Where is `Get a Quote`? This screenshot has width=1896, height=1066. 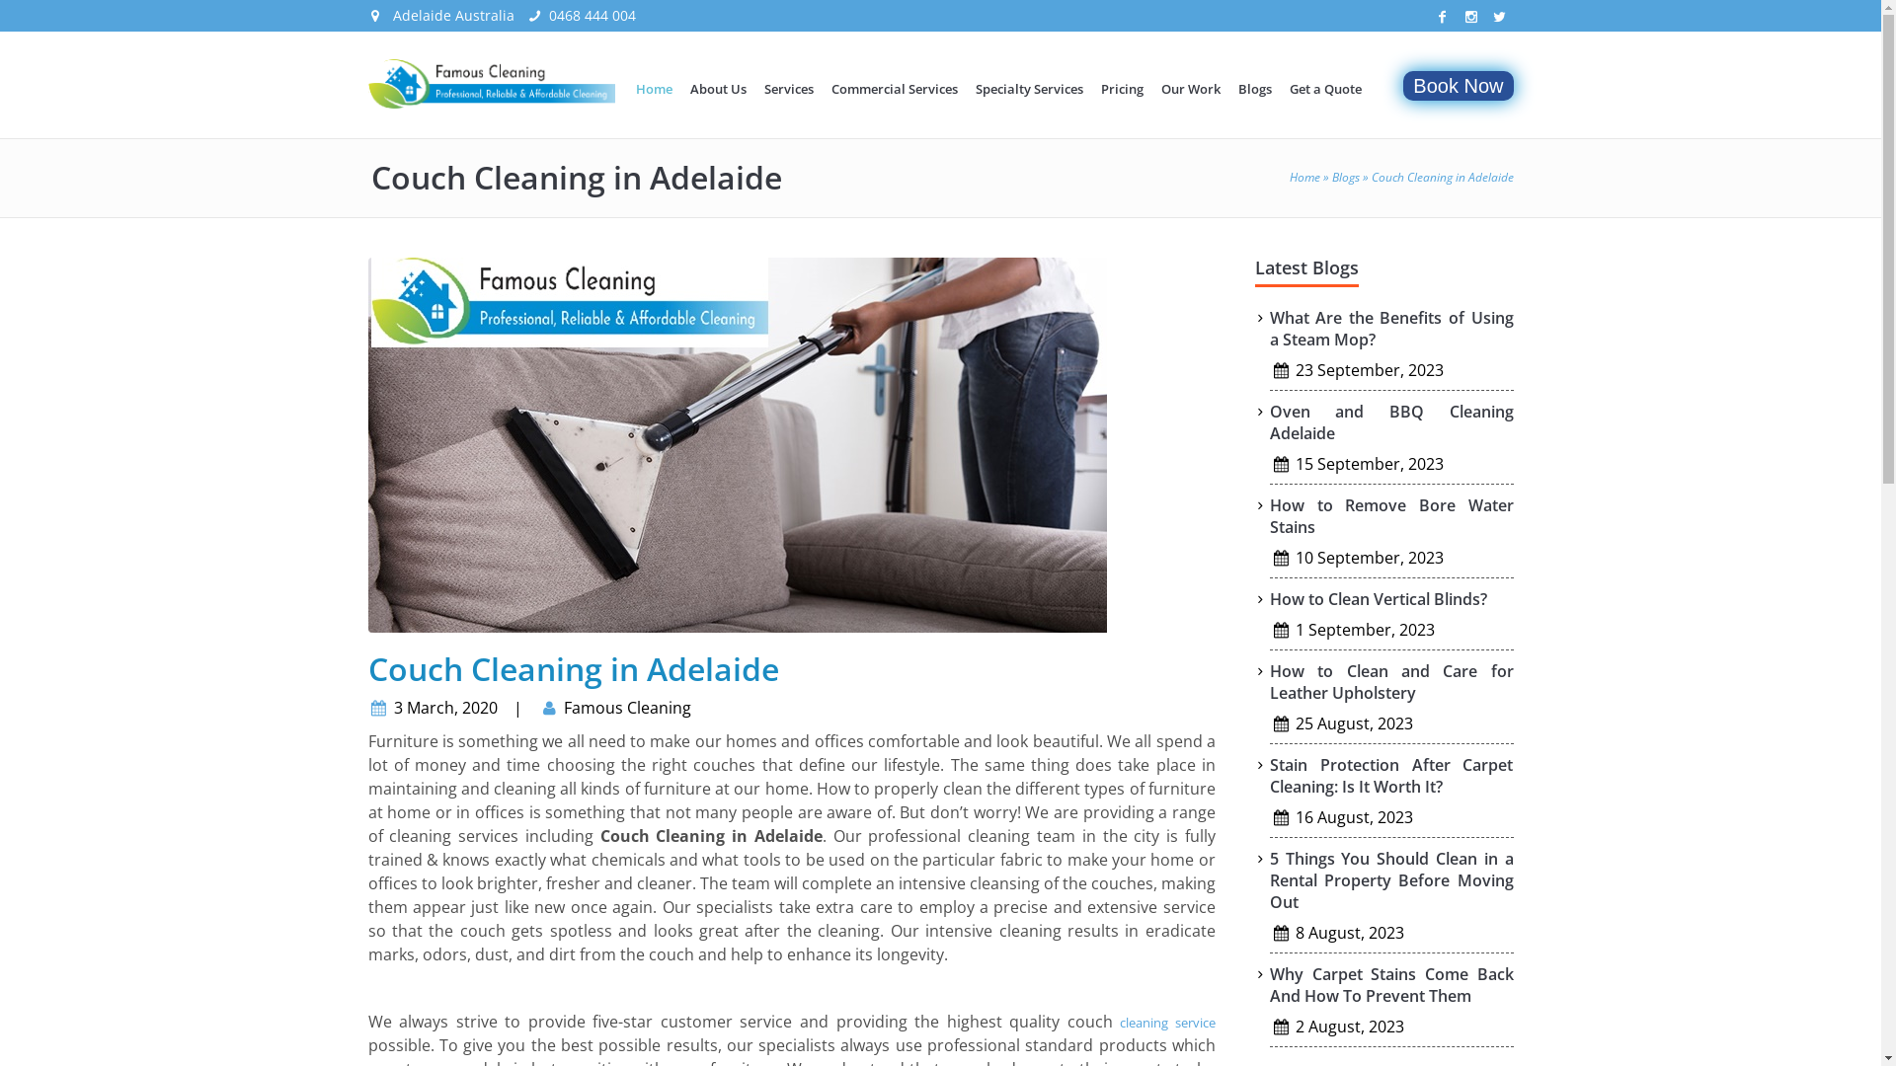 Get a Quote is located at coordinates (1325, 89).